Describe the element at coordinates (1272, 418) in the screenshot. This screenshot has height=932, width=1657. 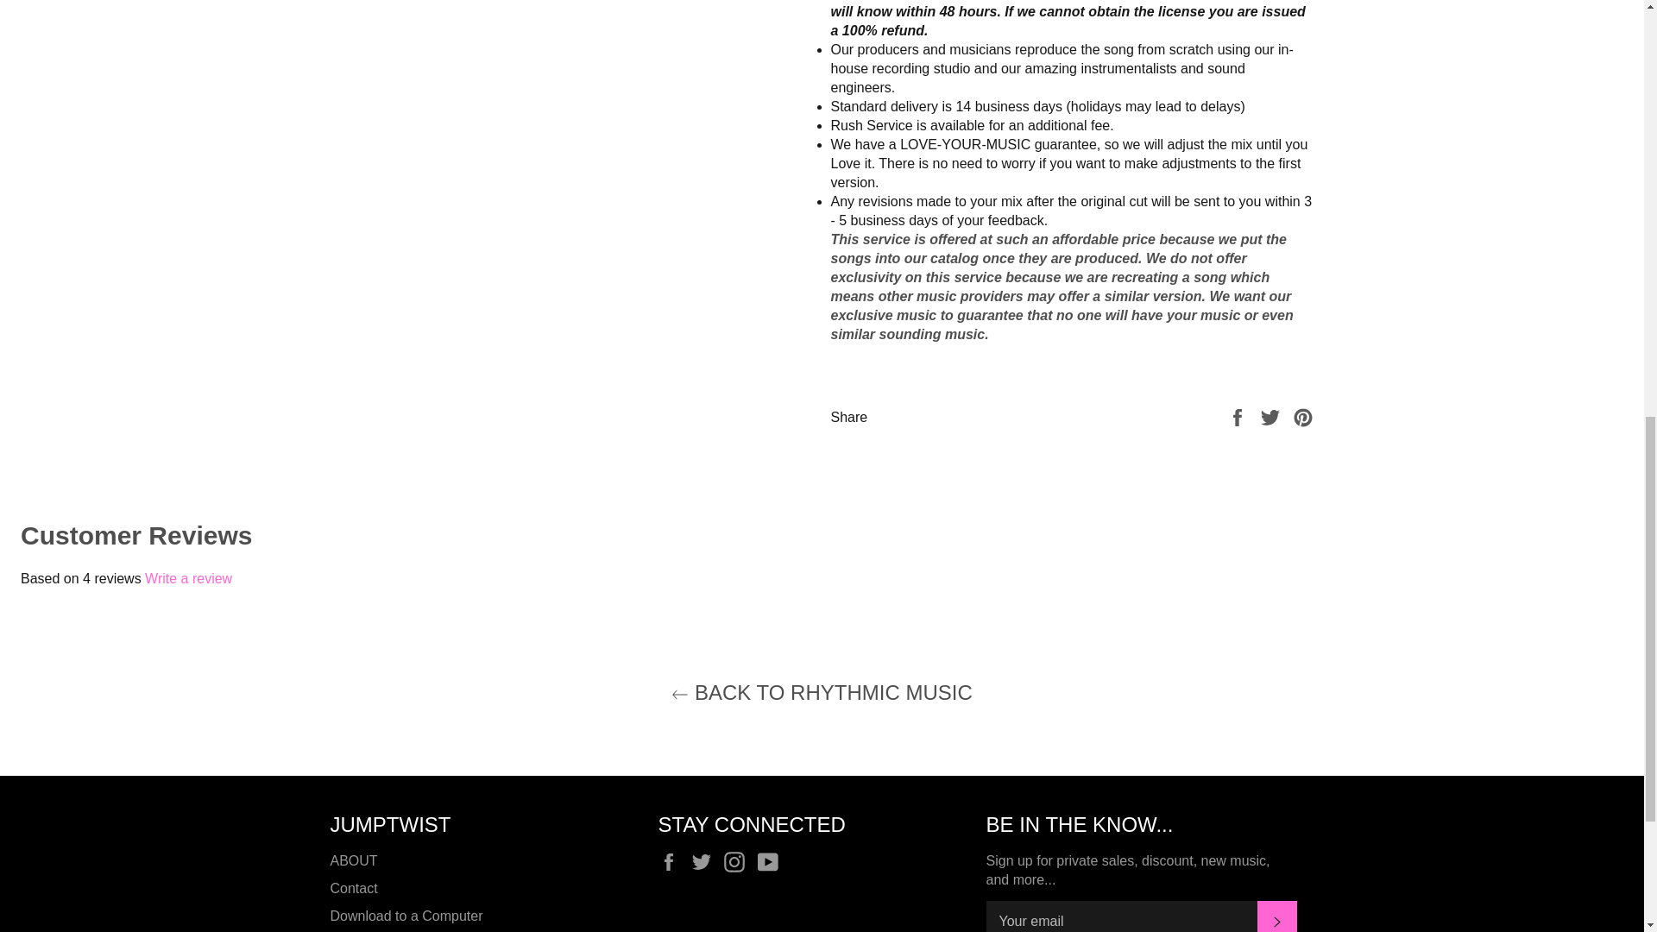
I see `Tweet on Twitter` at that location.